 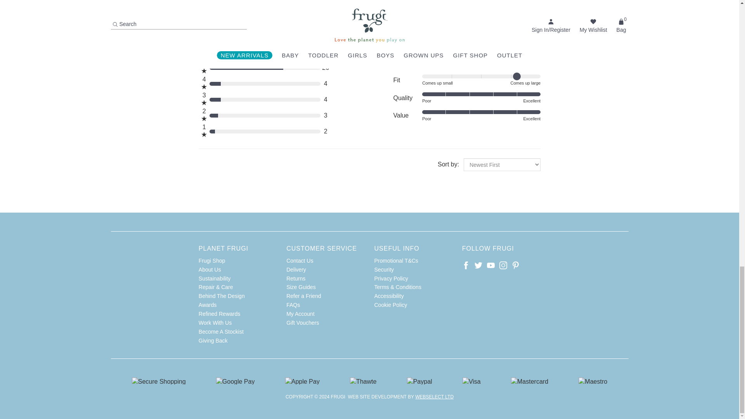 I want to click on YouTube, so click(x=490, y=265).